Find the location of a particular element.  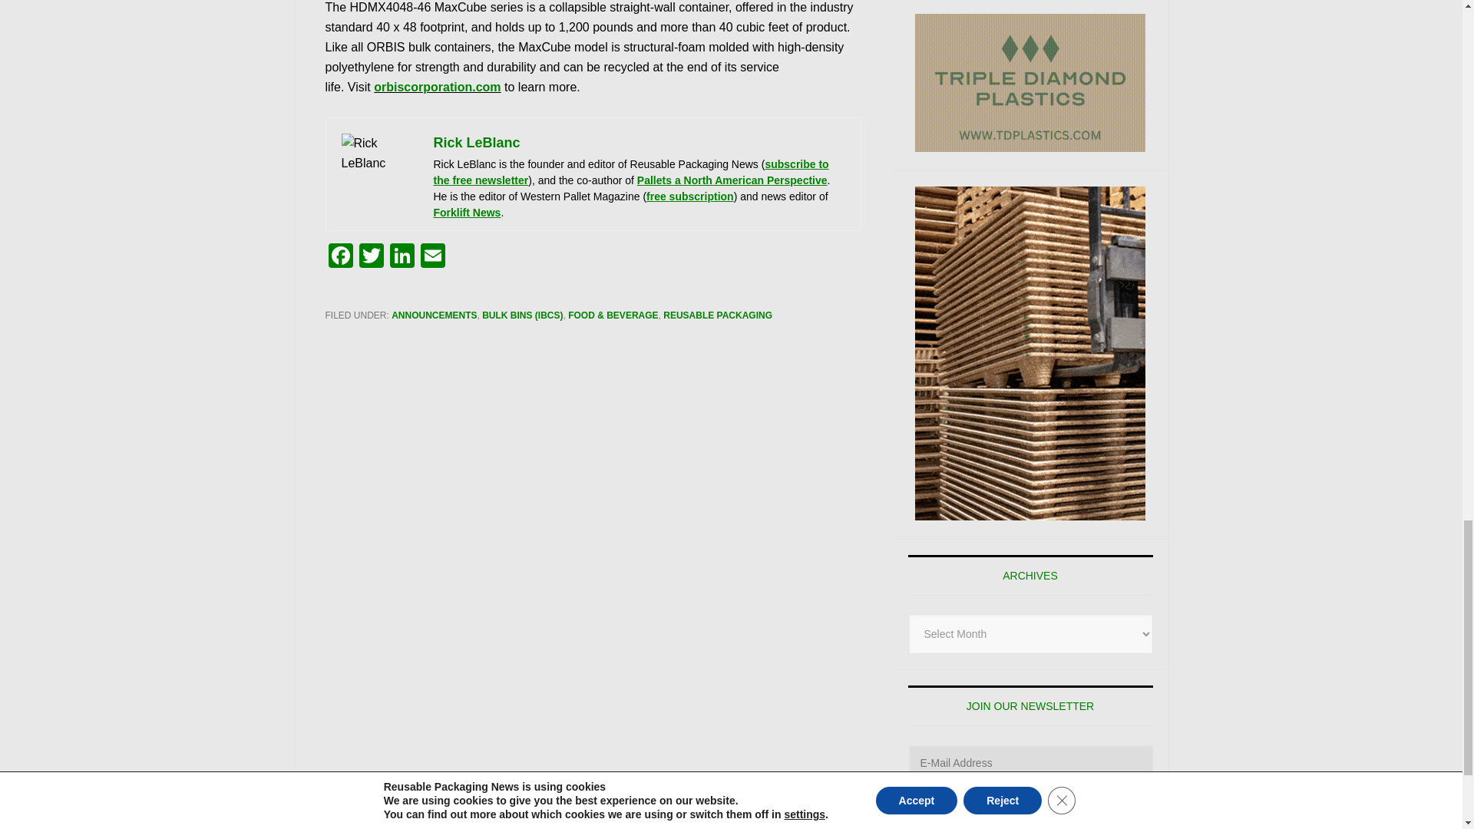

Email is located at coordinates (432, 258).